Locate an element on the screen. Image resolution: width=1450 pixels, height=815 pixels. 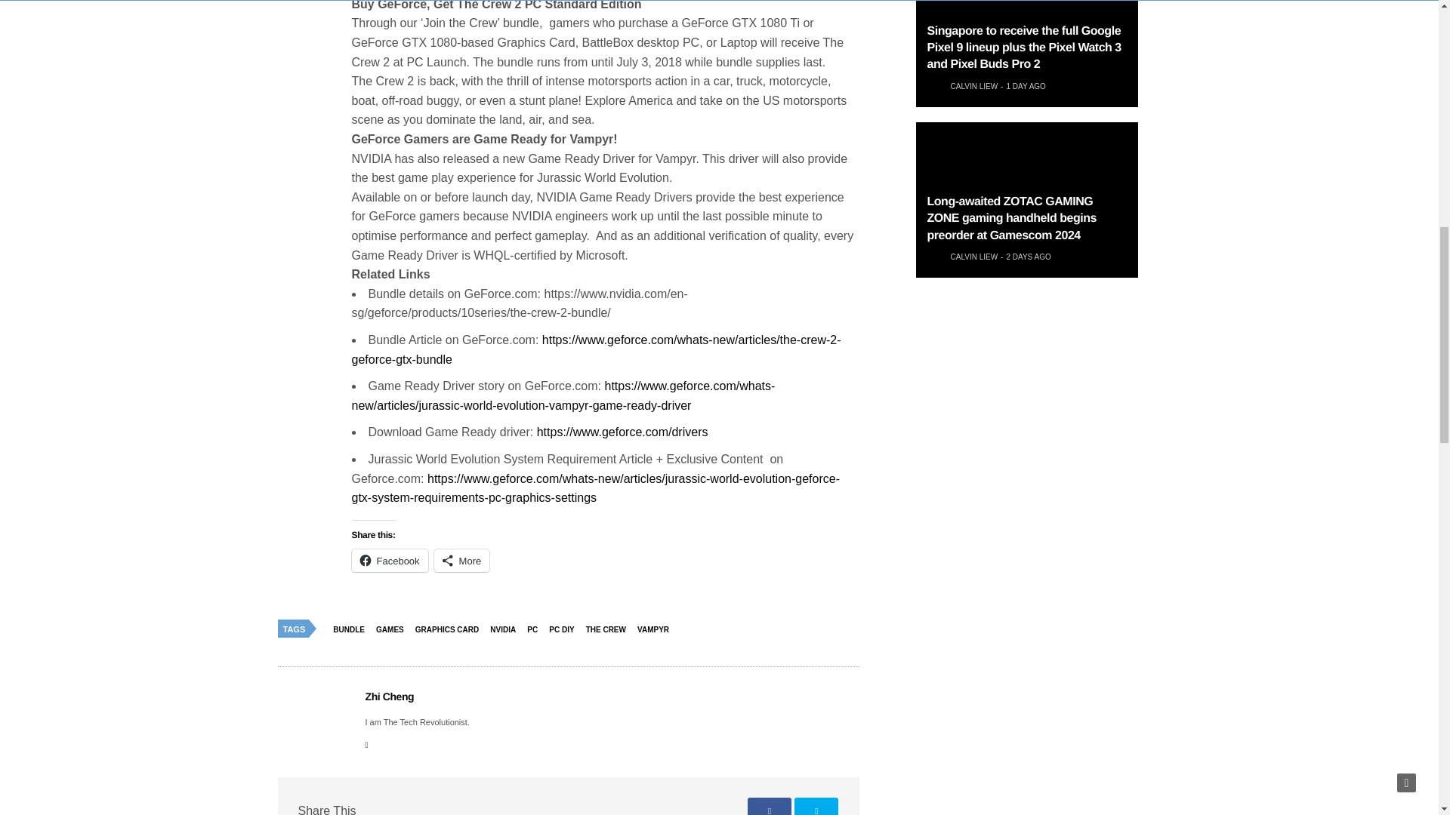
Click to share on Facebook is located at coordinates (390, 560).